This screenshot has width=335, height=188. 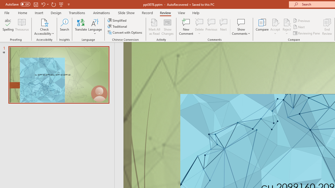 I want to click on Delete, so click(x=199, y=22).